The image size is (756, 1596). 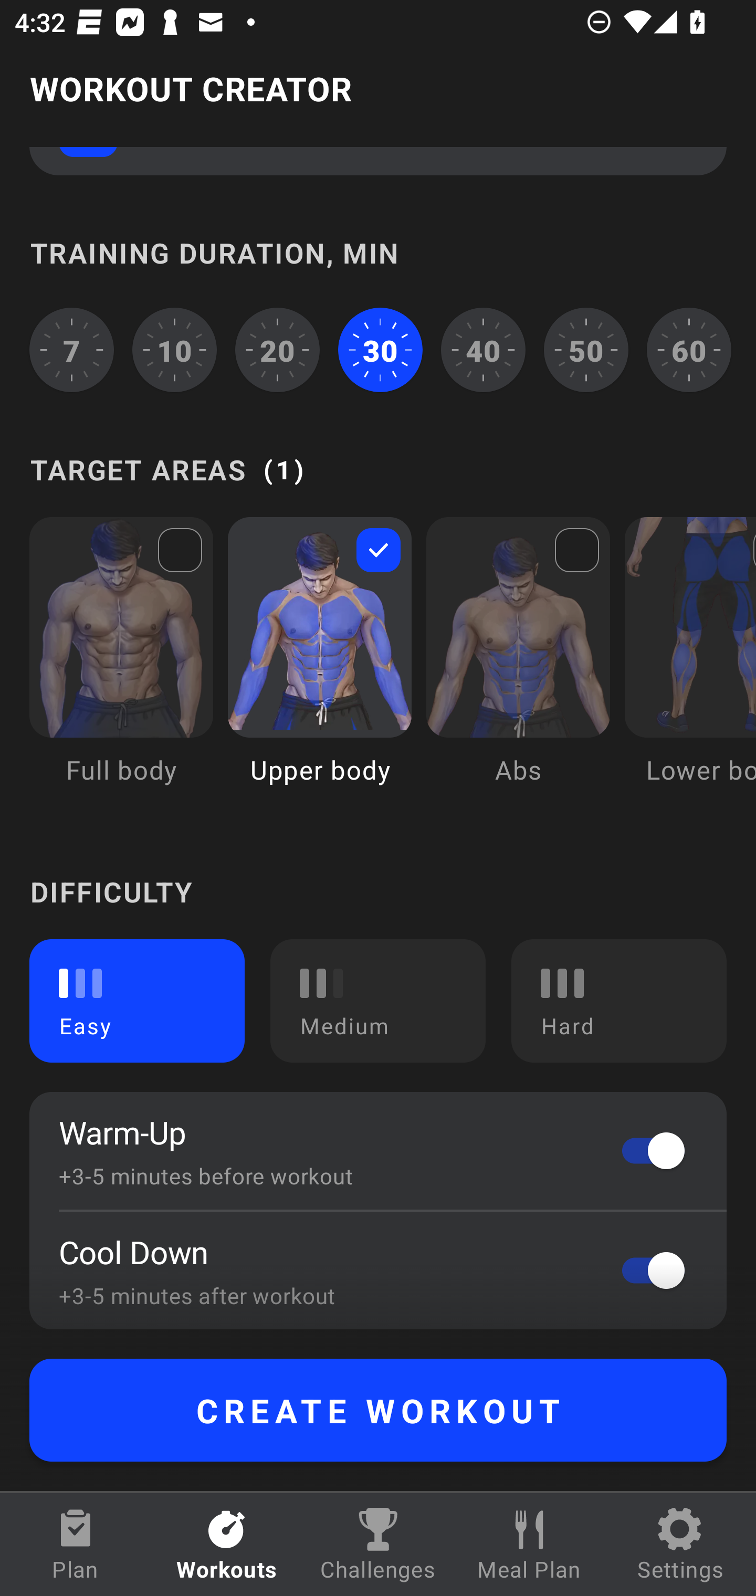 I want to click on 50, so click(x=586, y=350).